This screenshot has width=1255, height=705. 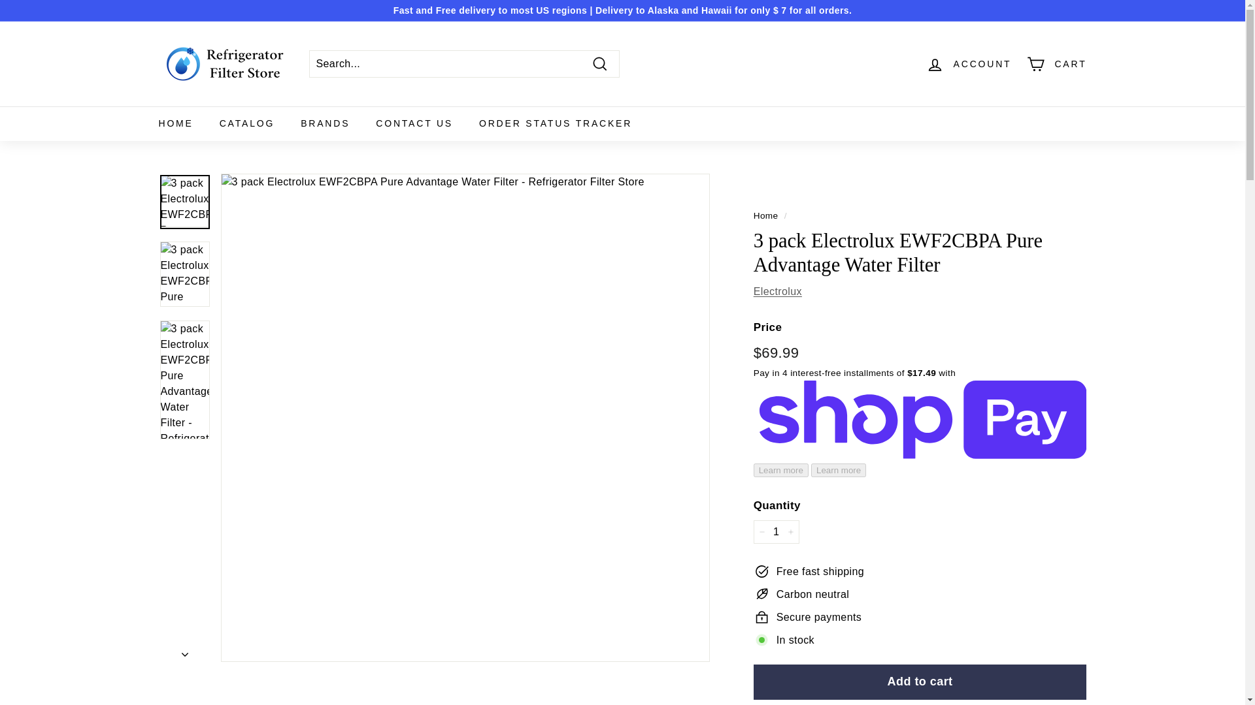 I want to click on Back to the frontpage, so click(x=766, y=215).